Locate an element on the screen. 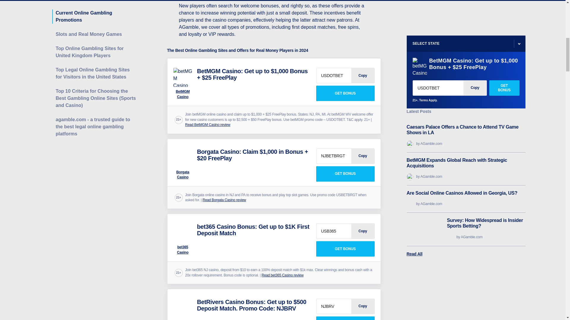  betMGM Casino - aGamble.com is located at coordinates (183, 77).